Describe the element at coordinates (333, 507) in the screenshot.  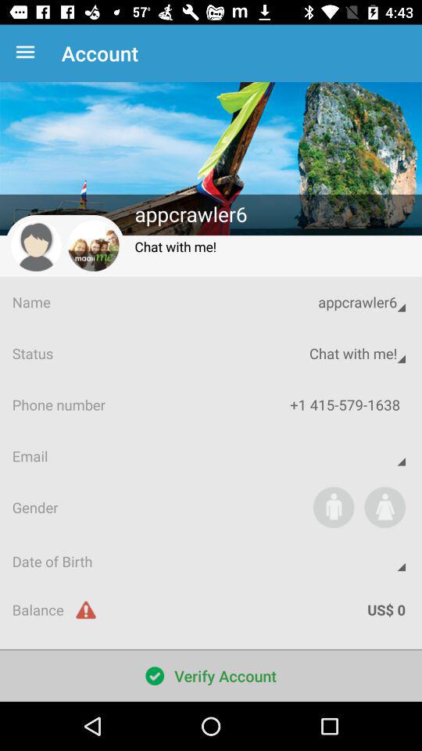
I see `tap app to the right of the gender item` at that location.